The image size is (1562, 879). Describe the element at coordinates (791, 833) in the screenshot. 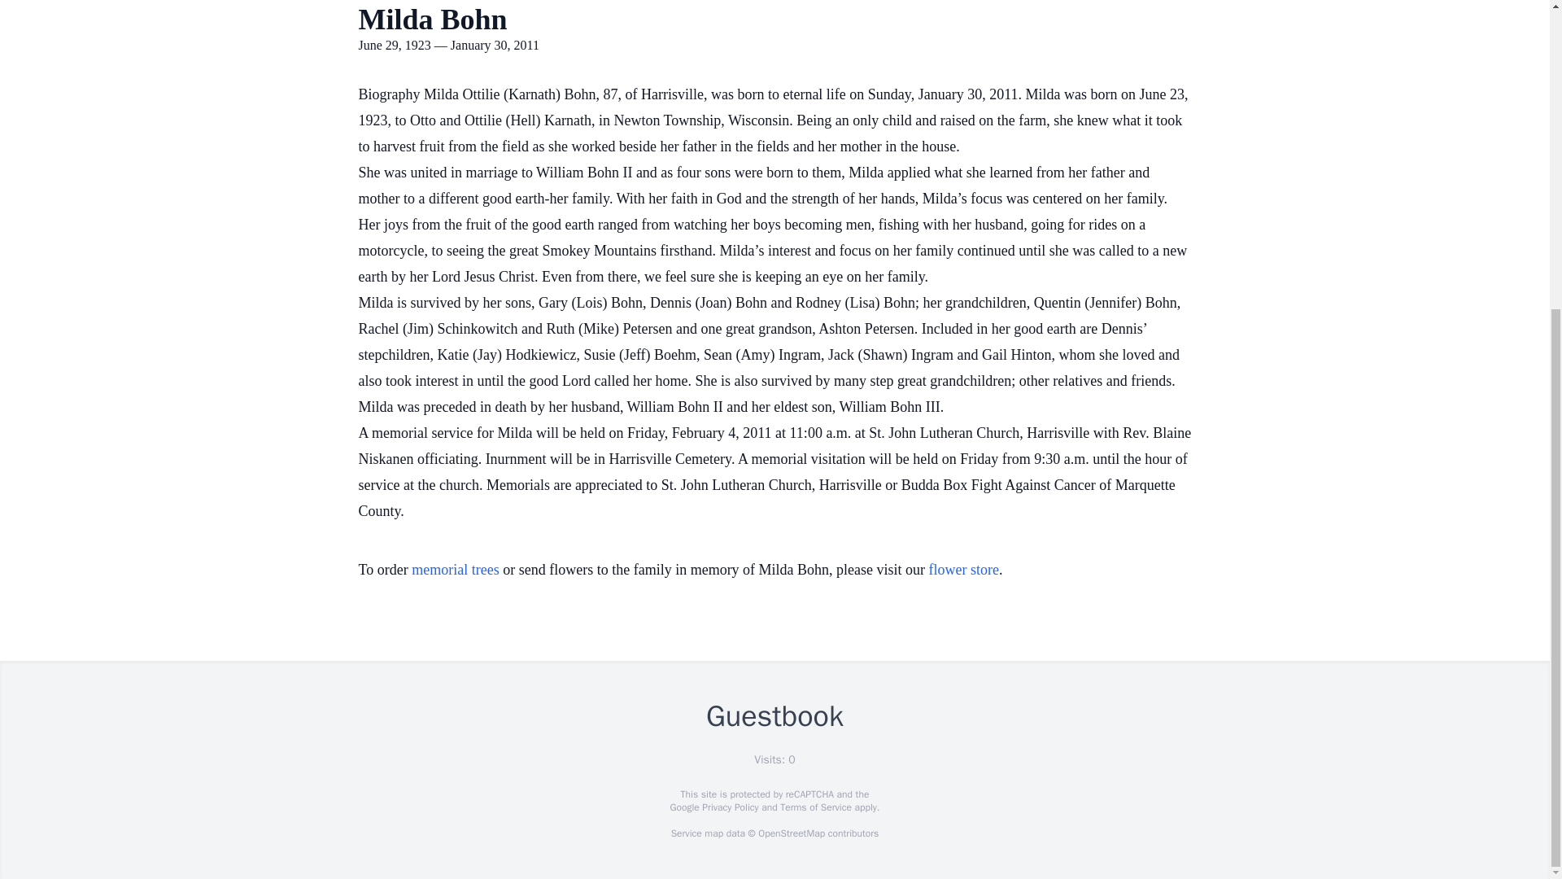

I see `OpenStreetMap` at that location.